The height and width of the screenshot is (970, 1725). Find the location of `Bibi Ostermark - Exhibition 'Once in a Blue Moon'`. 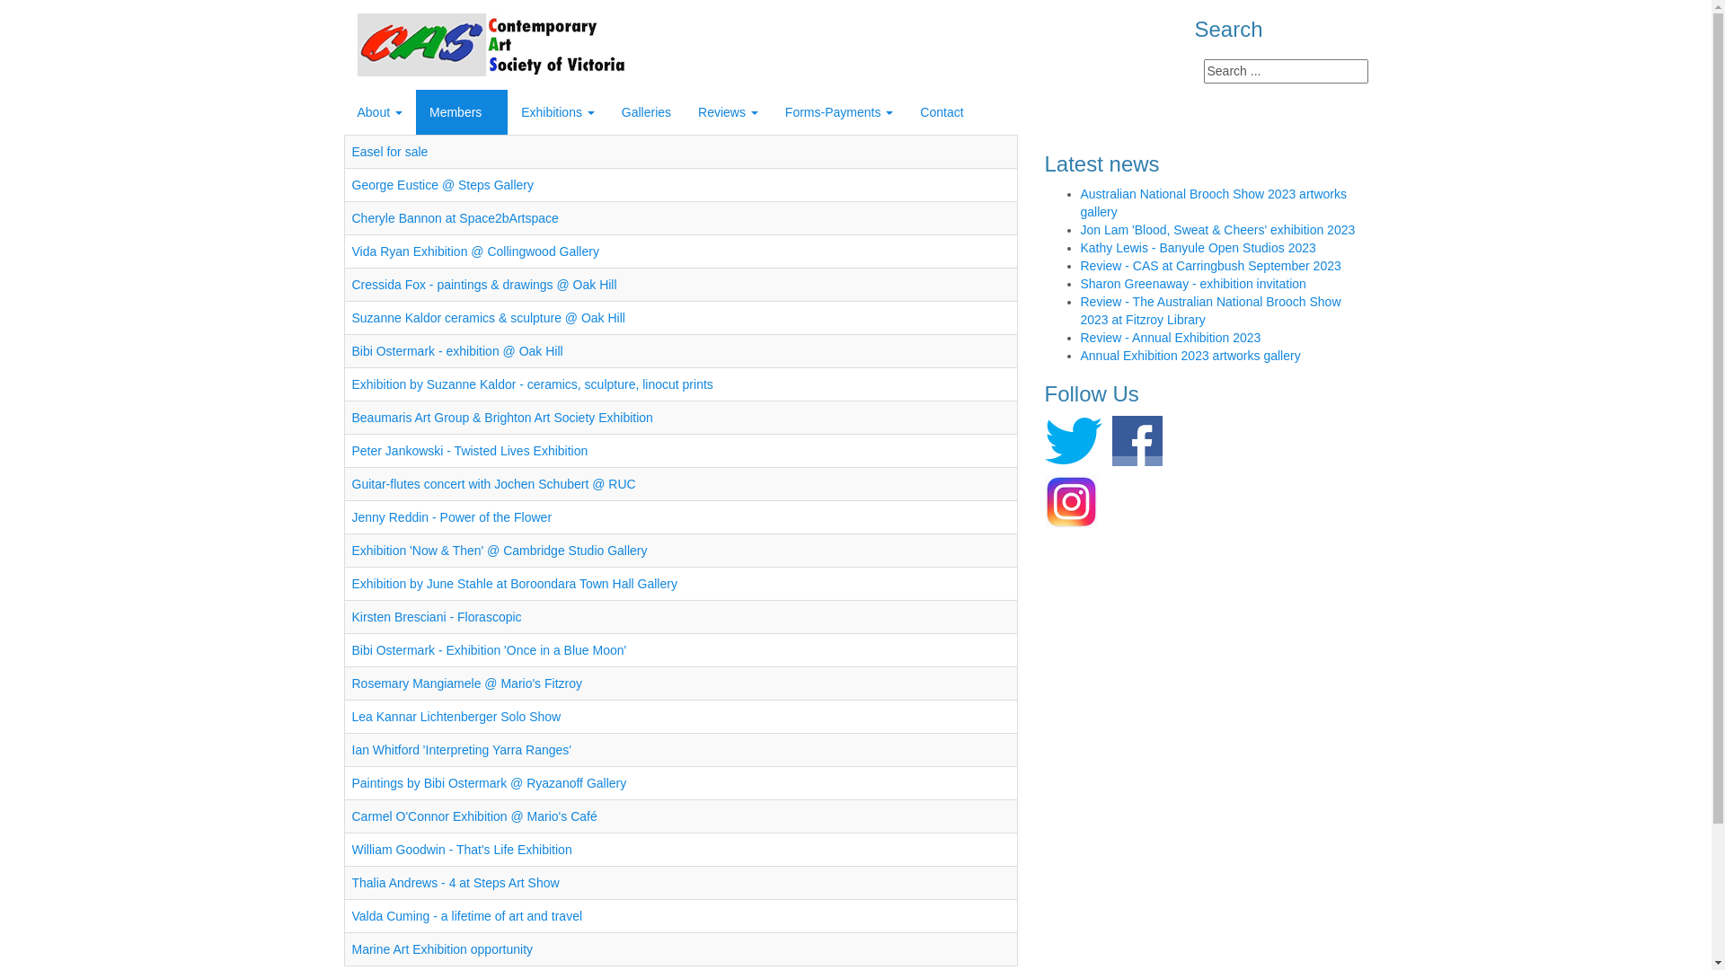

Bibi Ostermark - Exhibition 'Once in a Blue Moon' is located at coordinates (490, 650).